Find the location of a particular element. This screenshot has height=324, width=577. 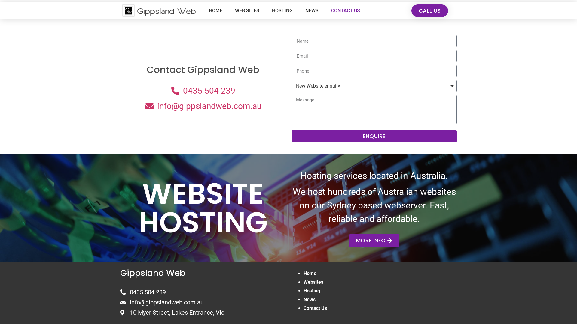

HOME is located at coordinates (216, 11).